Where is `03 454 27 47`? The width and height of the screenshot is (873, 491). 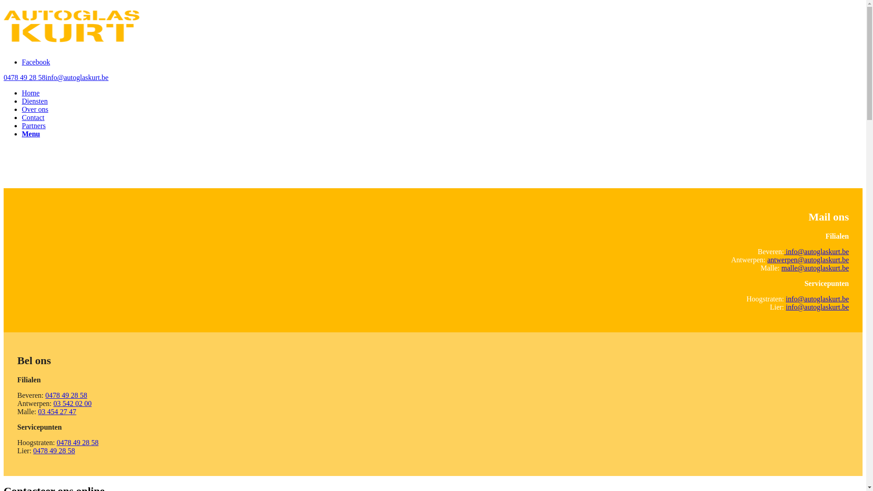
03 454 27 47 is located at coordinates (57, 412).